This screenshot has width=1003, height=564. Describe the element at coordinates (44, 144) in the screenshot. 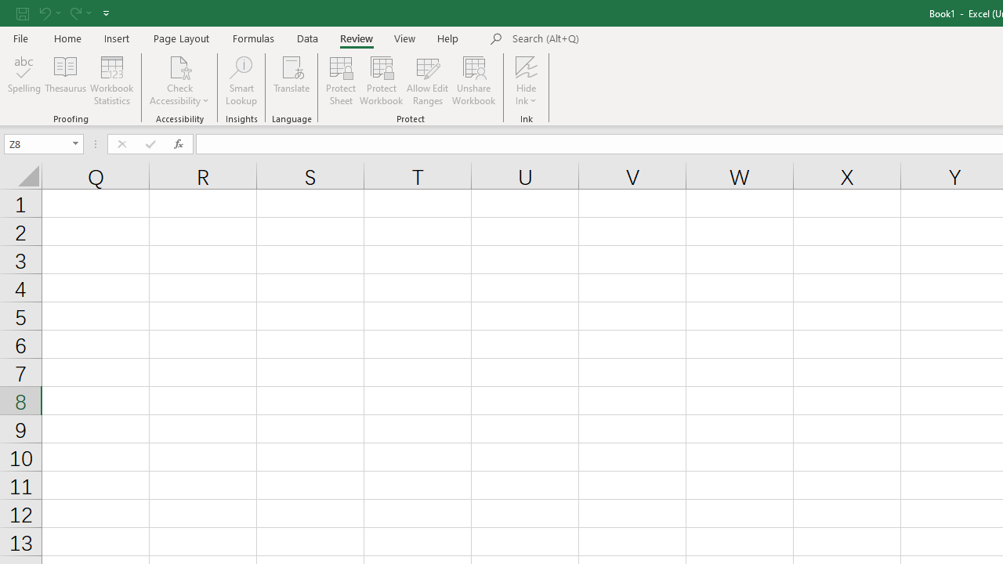

I see `Name Box` at that location.